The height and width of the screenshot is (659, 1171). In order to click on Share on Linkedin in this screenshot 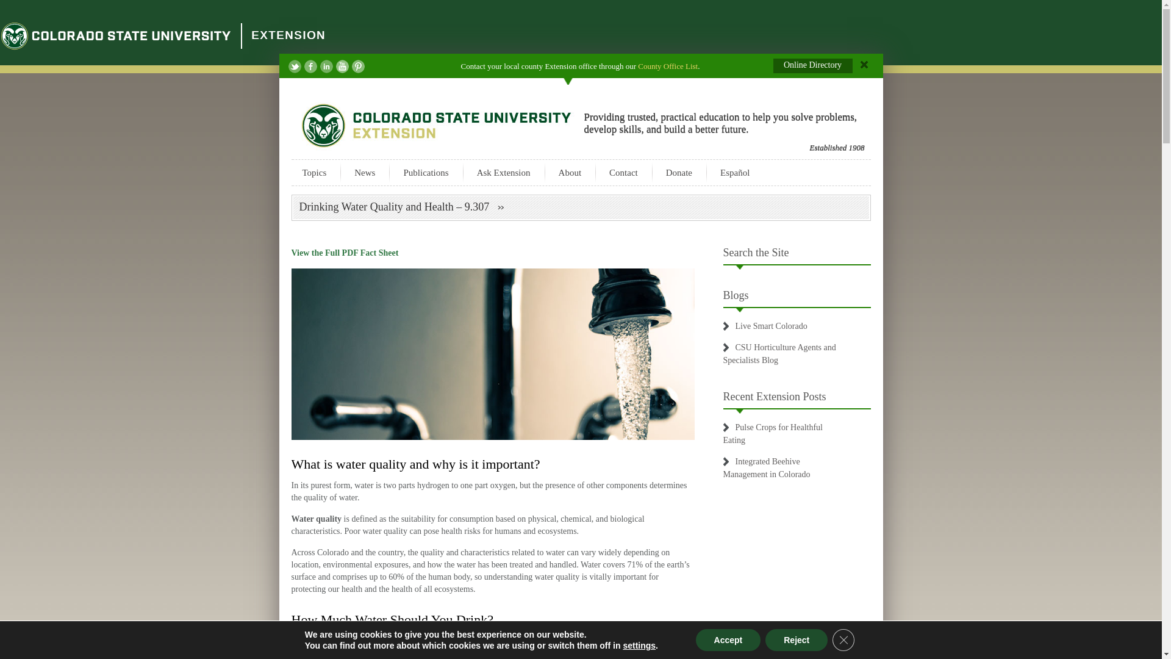, I will do `click(326, 66)`.